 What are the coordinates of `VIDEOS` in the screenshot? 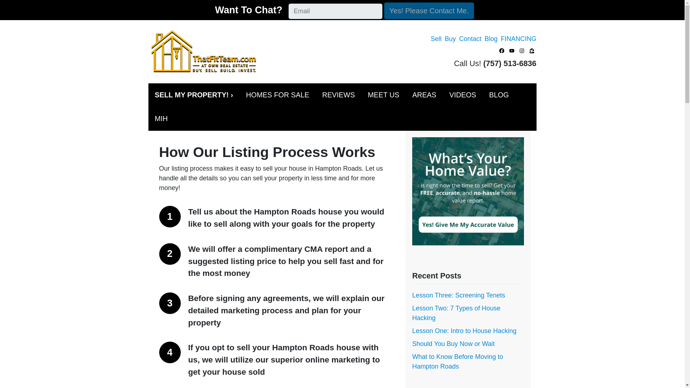 It's located at (463, 95).